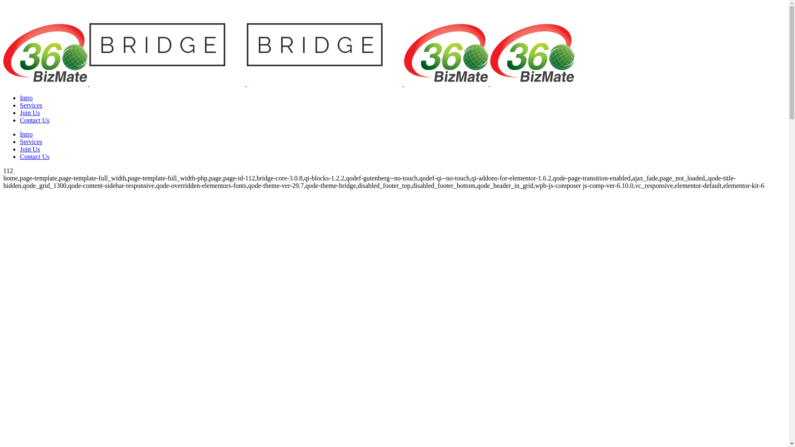  What do you see at coordinates (26, 134) in the screenshot?
I see `Intro` at bounding box center [26, 134].